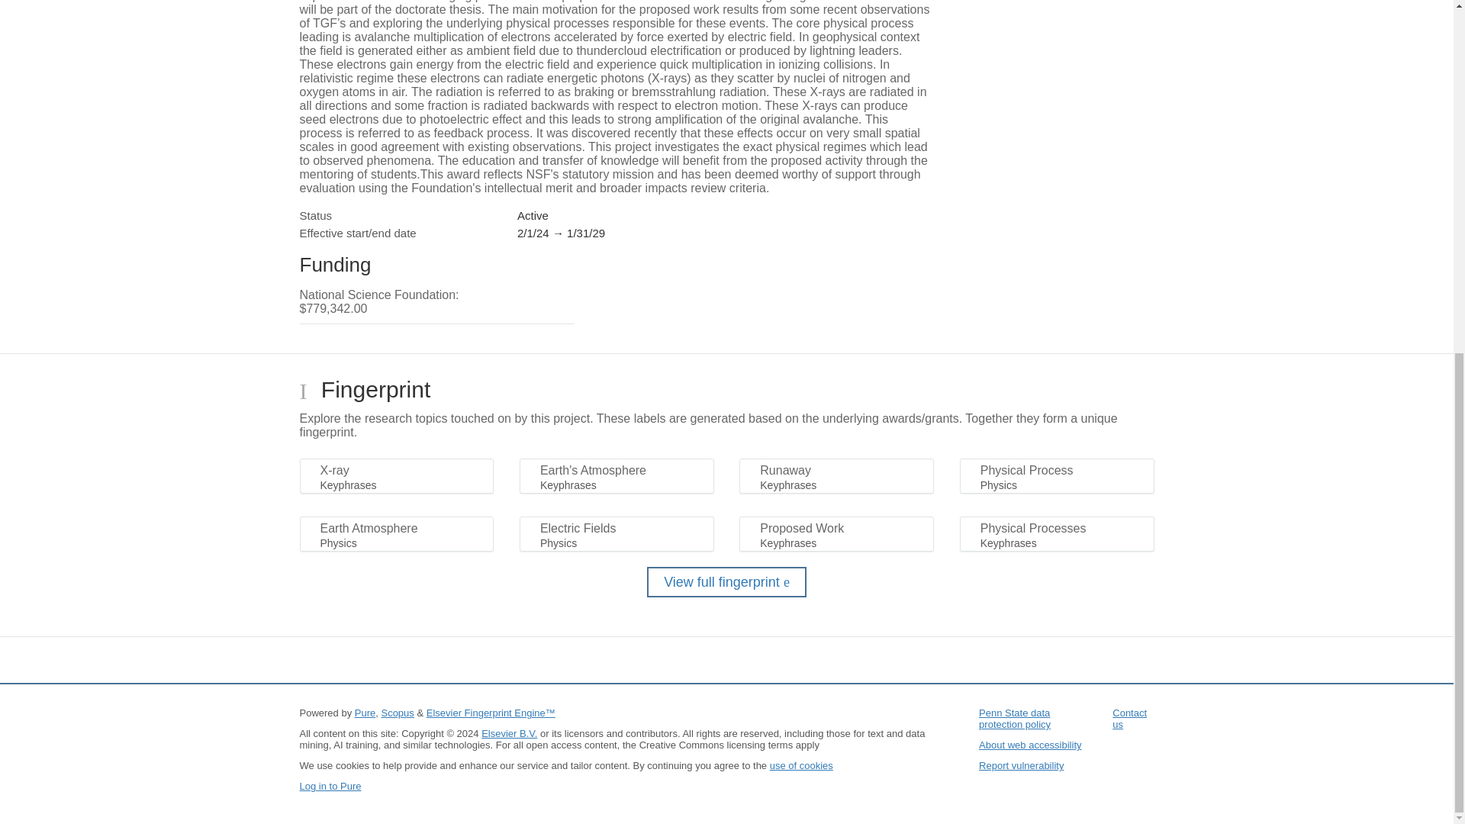  Describe the element at coordinates (330, 786) in the screenshot. I see `Log in to Pure` at that location.